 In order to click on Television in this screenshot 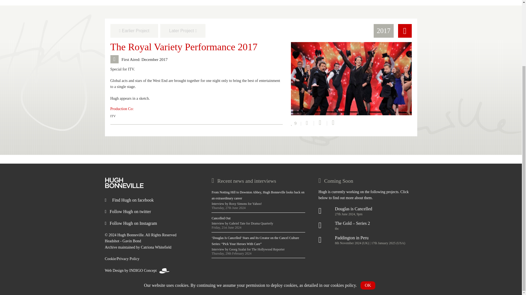, I will do `click(327, 211)`.